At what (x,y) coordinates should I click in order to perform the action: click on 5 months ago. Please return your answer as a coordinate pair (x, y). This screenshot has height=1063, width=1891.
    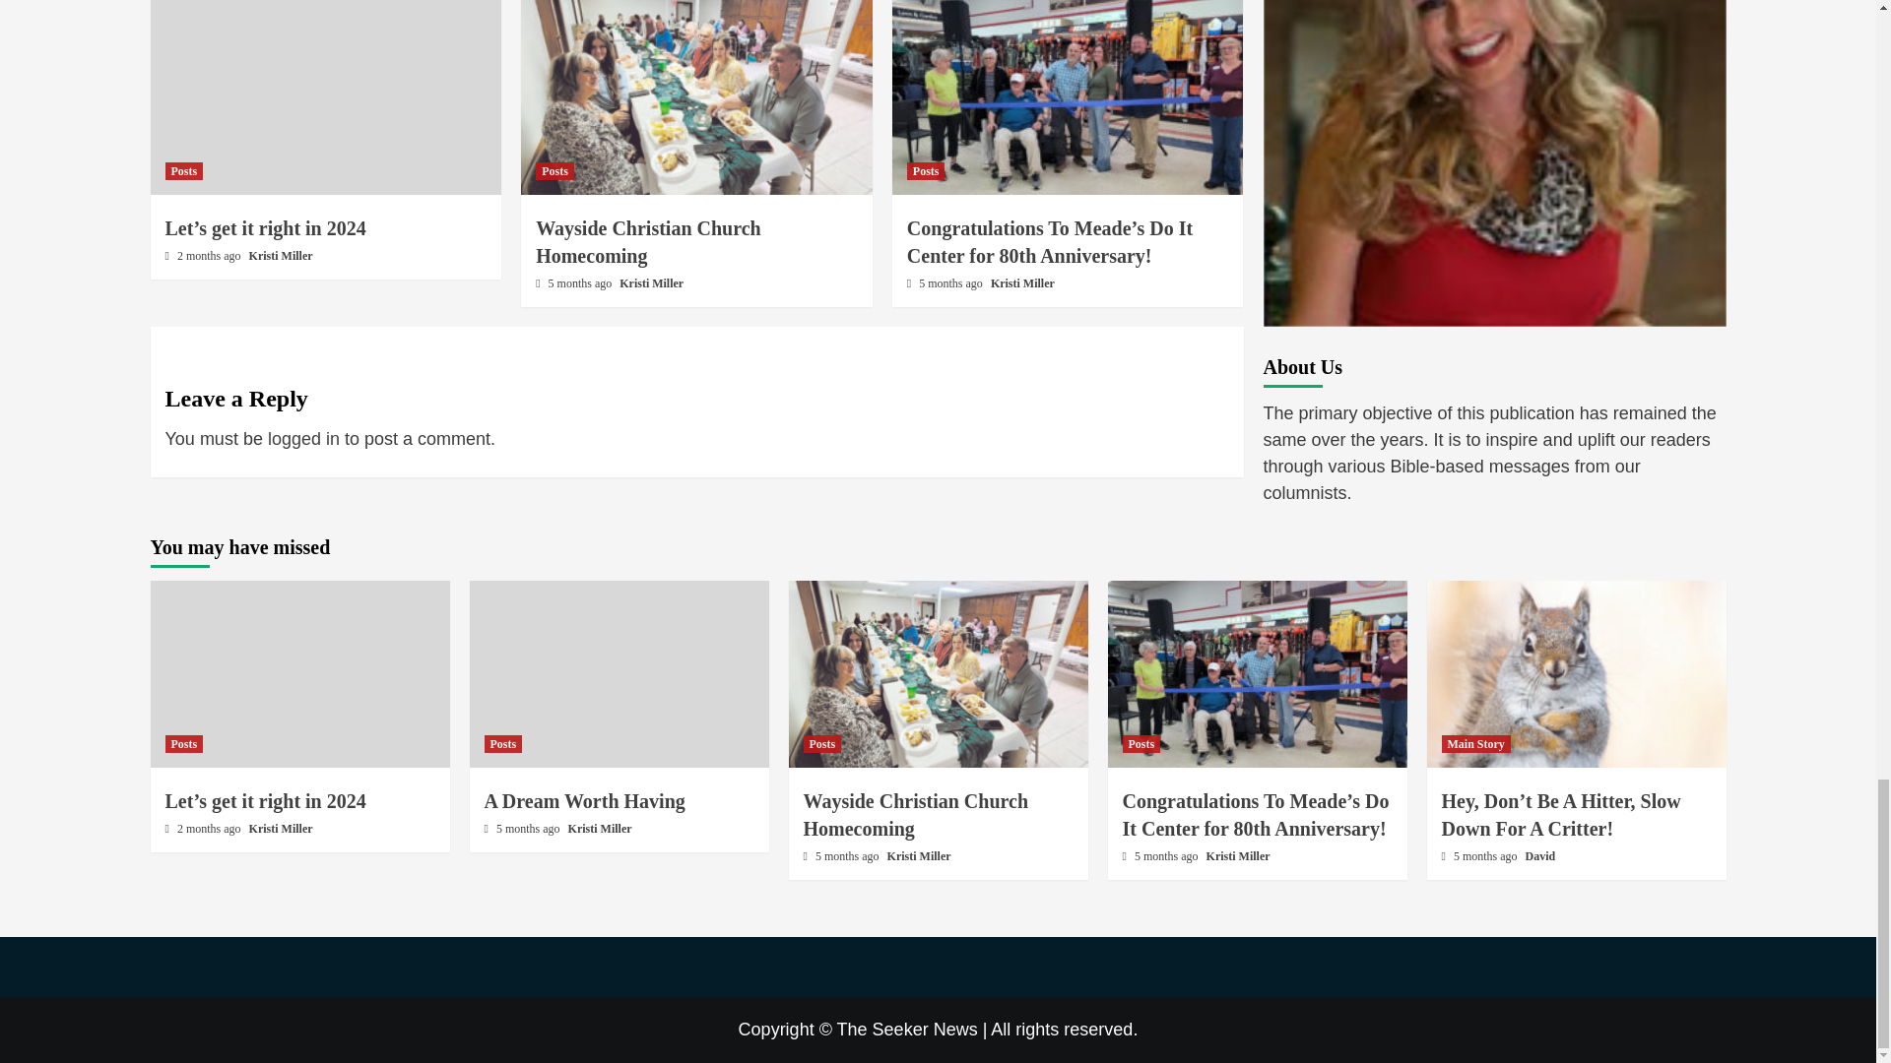
    Looking at the image, I should click on (581, 282).